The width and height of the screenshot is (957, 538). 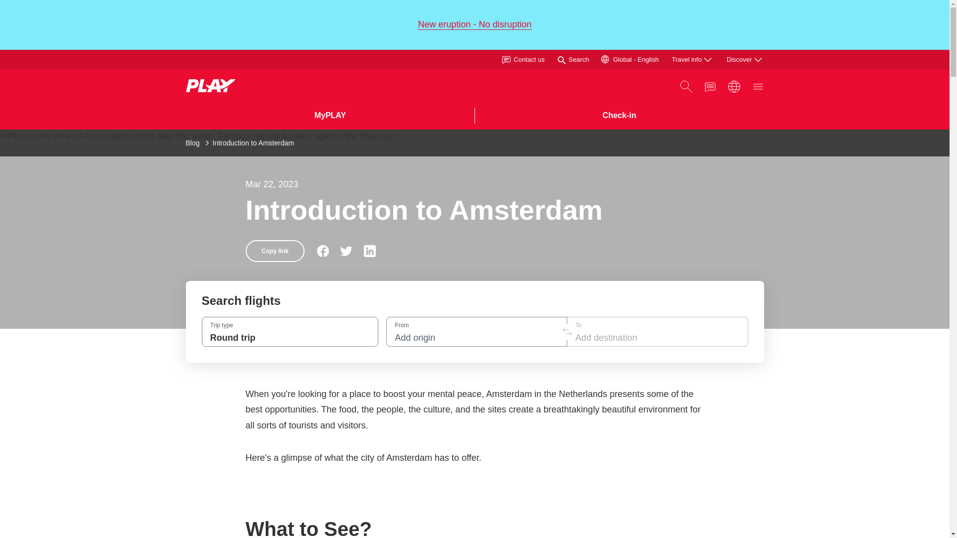 I want to click on Check-in, so click(x=619, y=116).